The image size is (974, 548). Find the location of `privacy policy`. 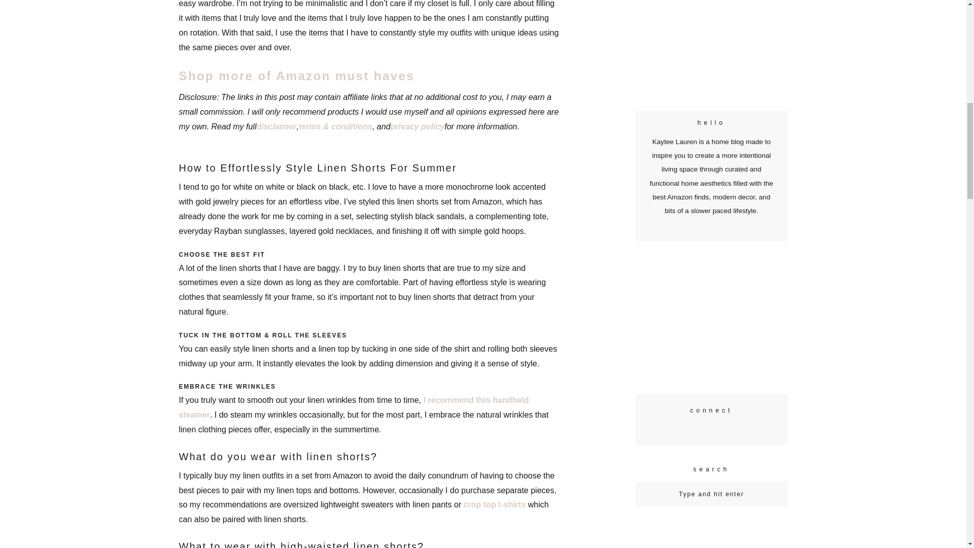

privacy policy is located at coordinates (418, 126).